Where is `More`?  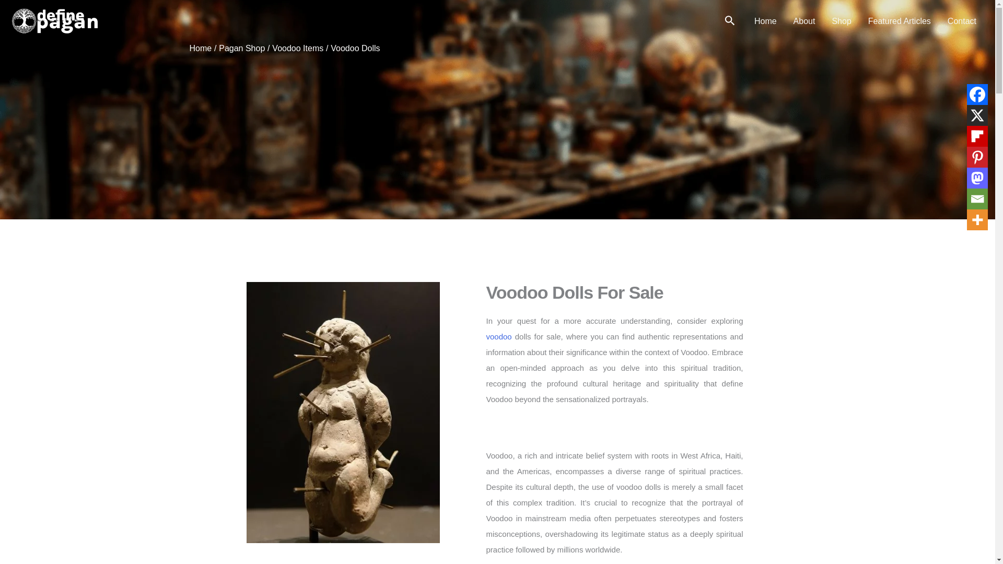
More is located at coordinates (977, 219).